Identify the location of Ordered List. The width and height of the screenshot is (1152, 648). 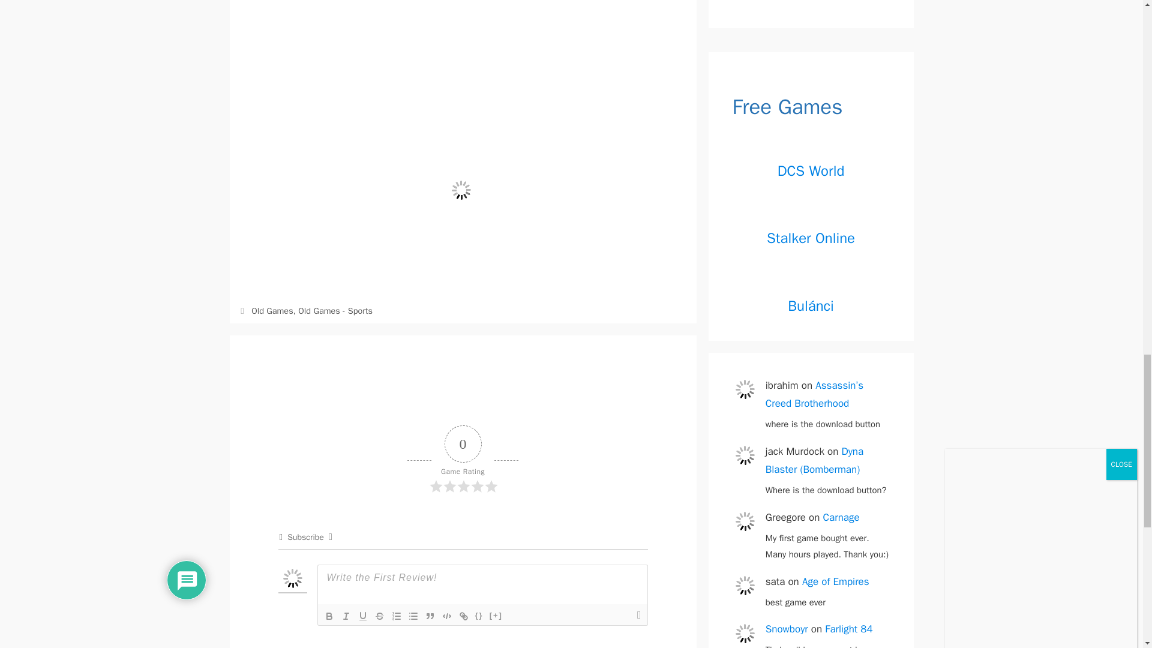
(395, 616).